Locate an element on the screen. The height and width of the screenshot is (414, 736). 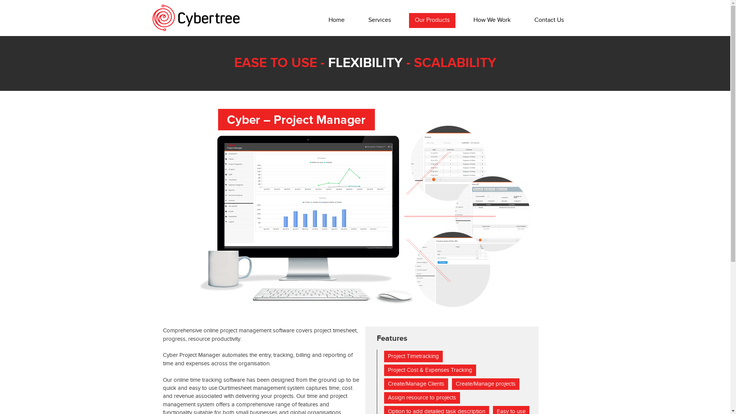
Contact Us is located at coordinates (549, 21).